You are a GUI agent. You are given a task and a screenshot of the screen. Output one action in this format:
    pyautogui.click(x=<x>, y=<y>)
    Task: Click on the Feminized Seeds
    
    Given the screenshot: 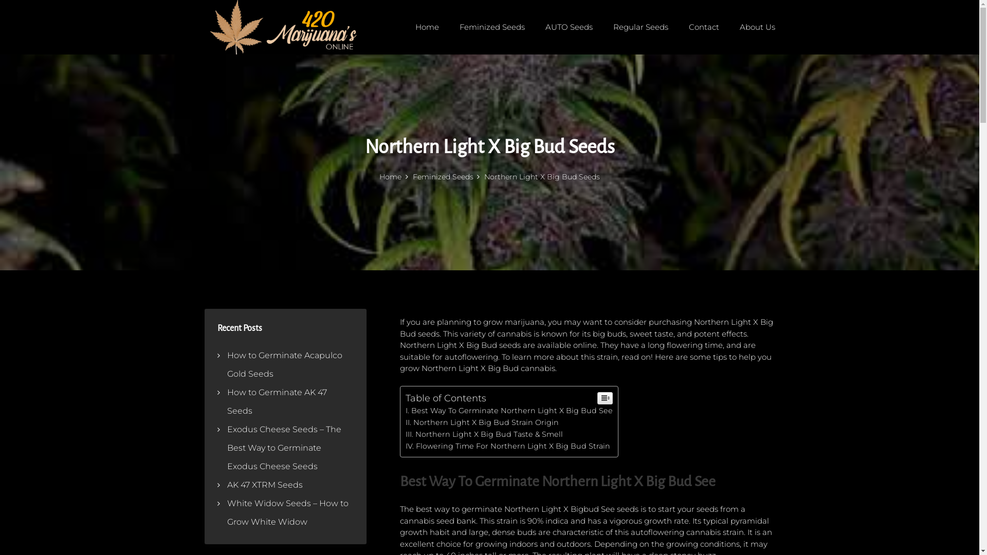 What is the action you would take?
    pyautogui.click(x=492, y=27)
    